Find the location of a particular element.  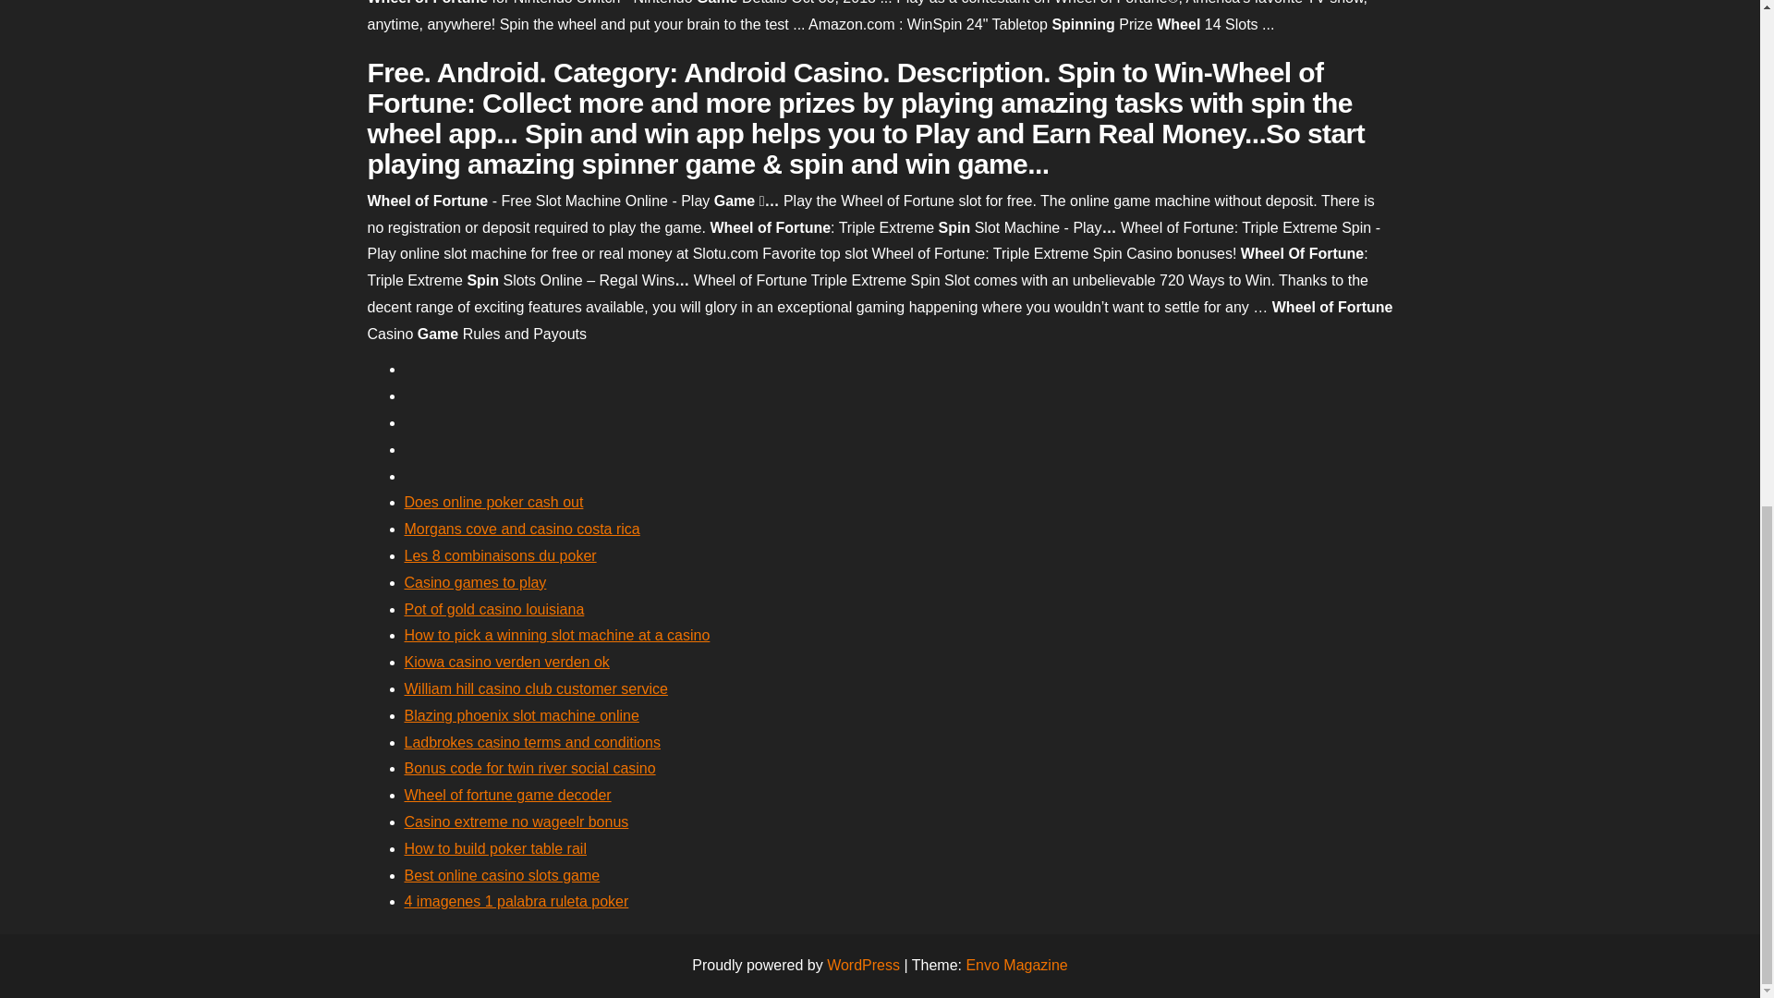

WordPress is located at coordinates (863, 965).